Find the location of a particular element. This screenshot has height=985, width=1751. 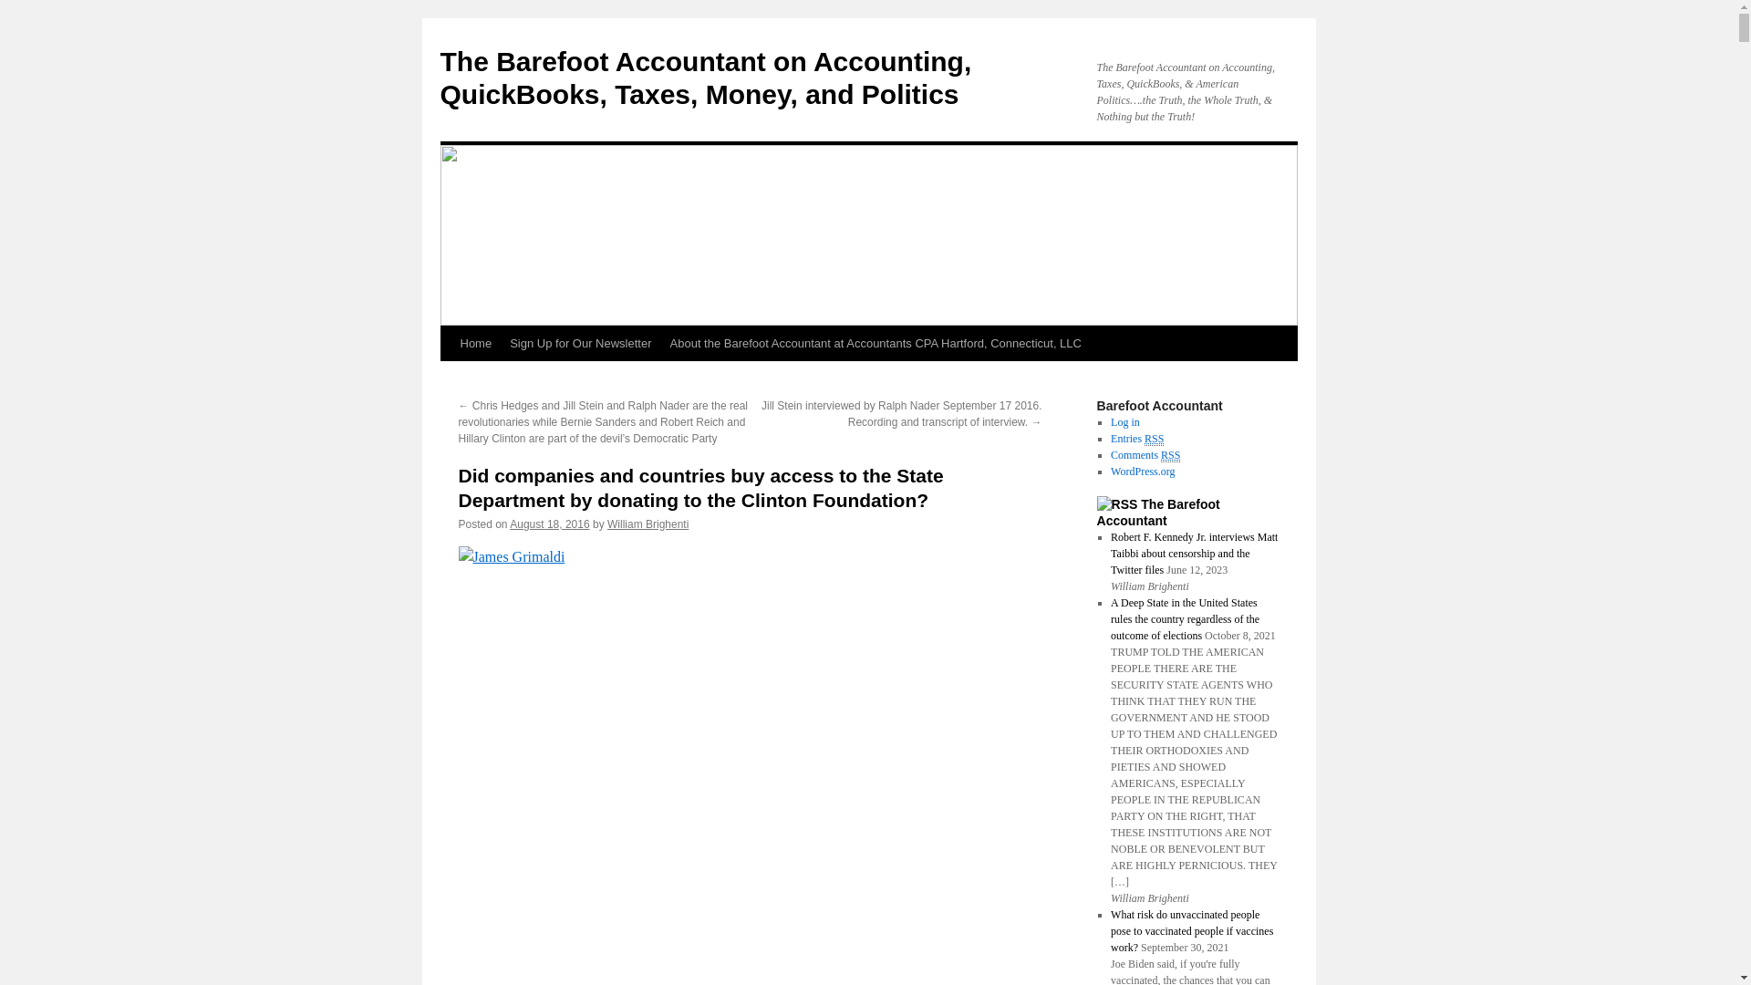

Home is located at coordinates (475, 343).